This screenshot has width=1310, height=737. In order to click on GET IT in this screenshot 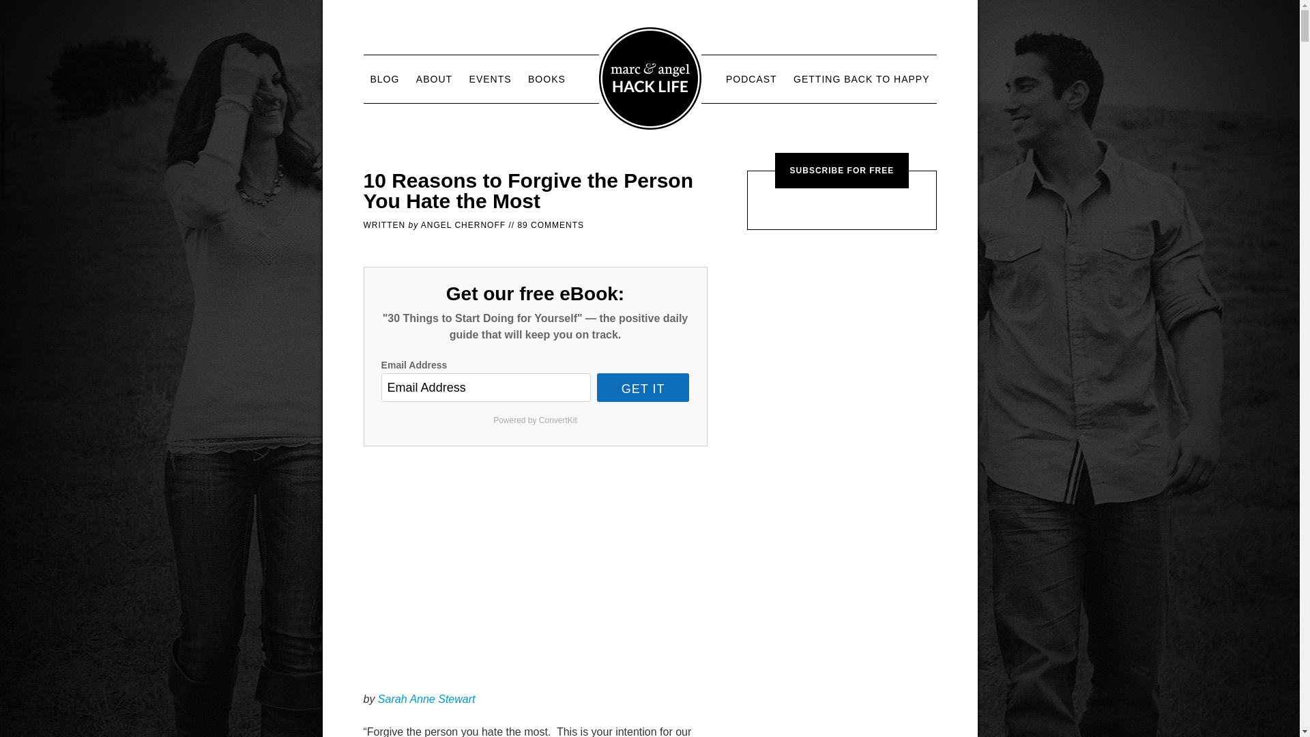, I will do `click(643, 387)`.